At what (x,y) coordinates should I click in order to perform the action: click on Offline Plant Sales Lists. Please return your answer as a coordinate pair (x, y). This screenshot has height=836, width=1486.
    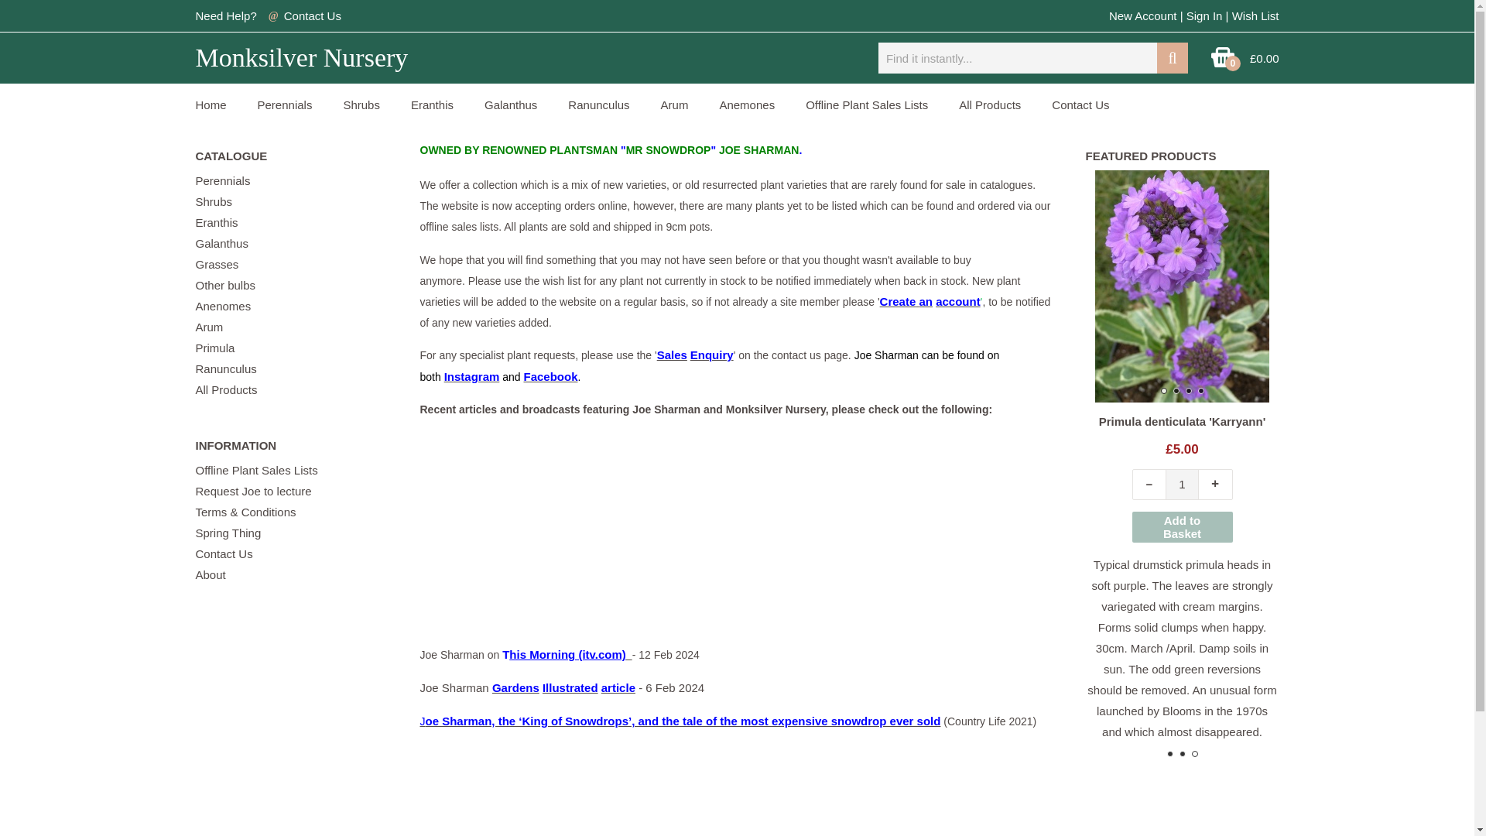
    Looking at the image, I should click on (867, 105).